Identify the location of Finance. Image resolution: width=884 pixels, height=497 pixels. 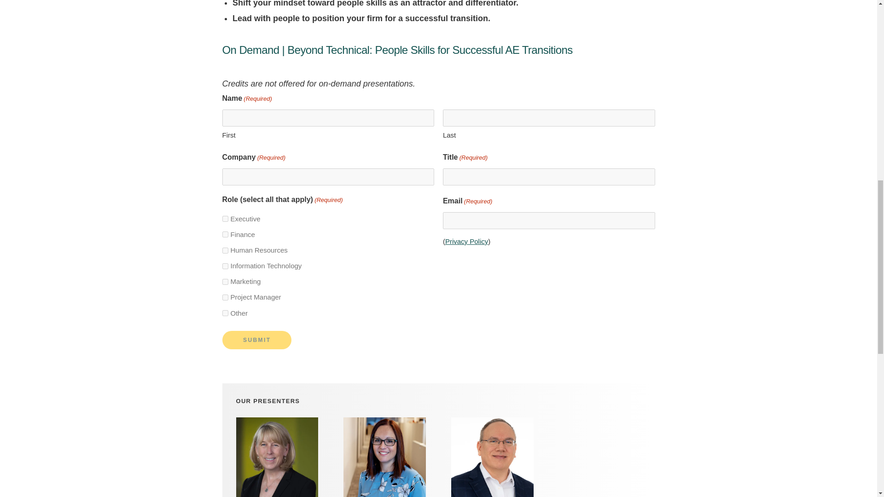
(225, 235).